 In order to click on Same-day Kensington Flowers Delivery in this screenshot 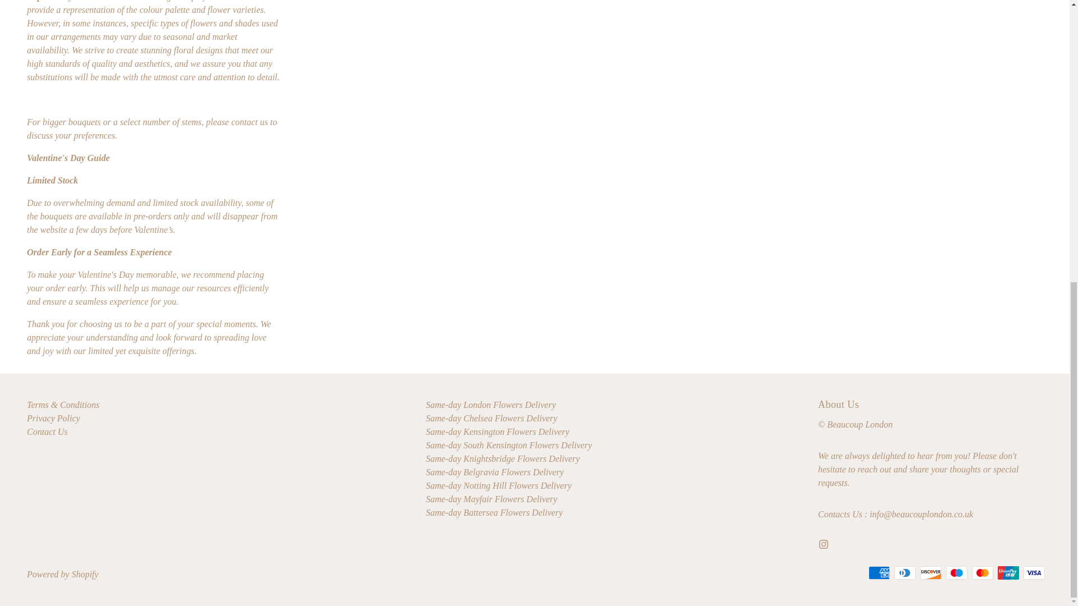, I will do `click(497, 431)`.